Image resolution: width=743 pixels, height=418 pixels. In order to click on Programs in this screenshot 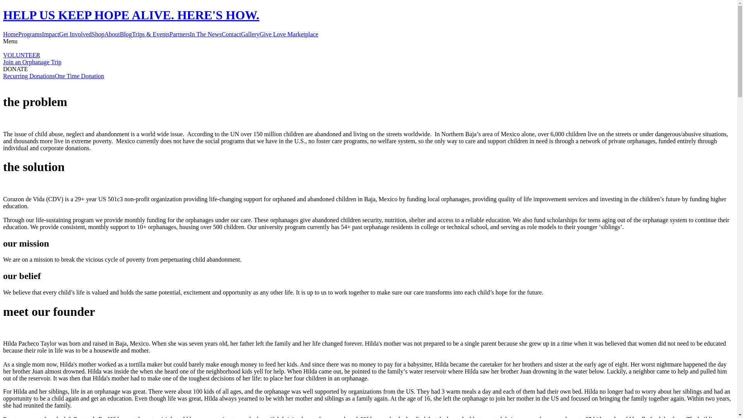, I will do `click(29, 34)`.